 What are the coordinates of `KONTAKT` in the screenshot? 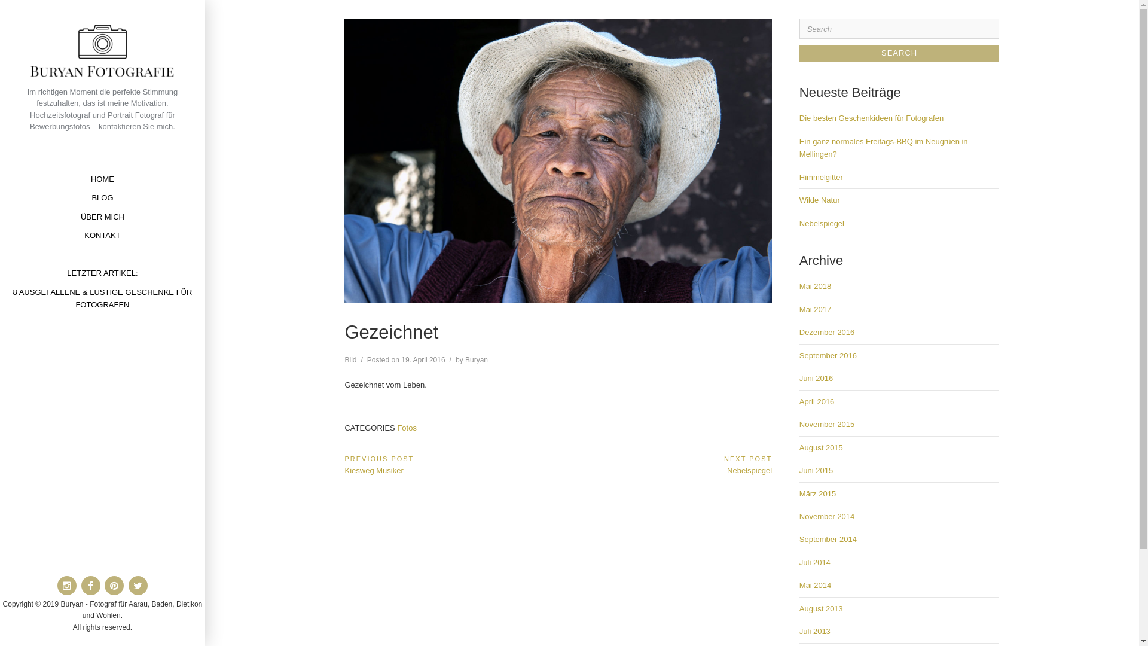 It's located at (102, 236).